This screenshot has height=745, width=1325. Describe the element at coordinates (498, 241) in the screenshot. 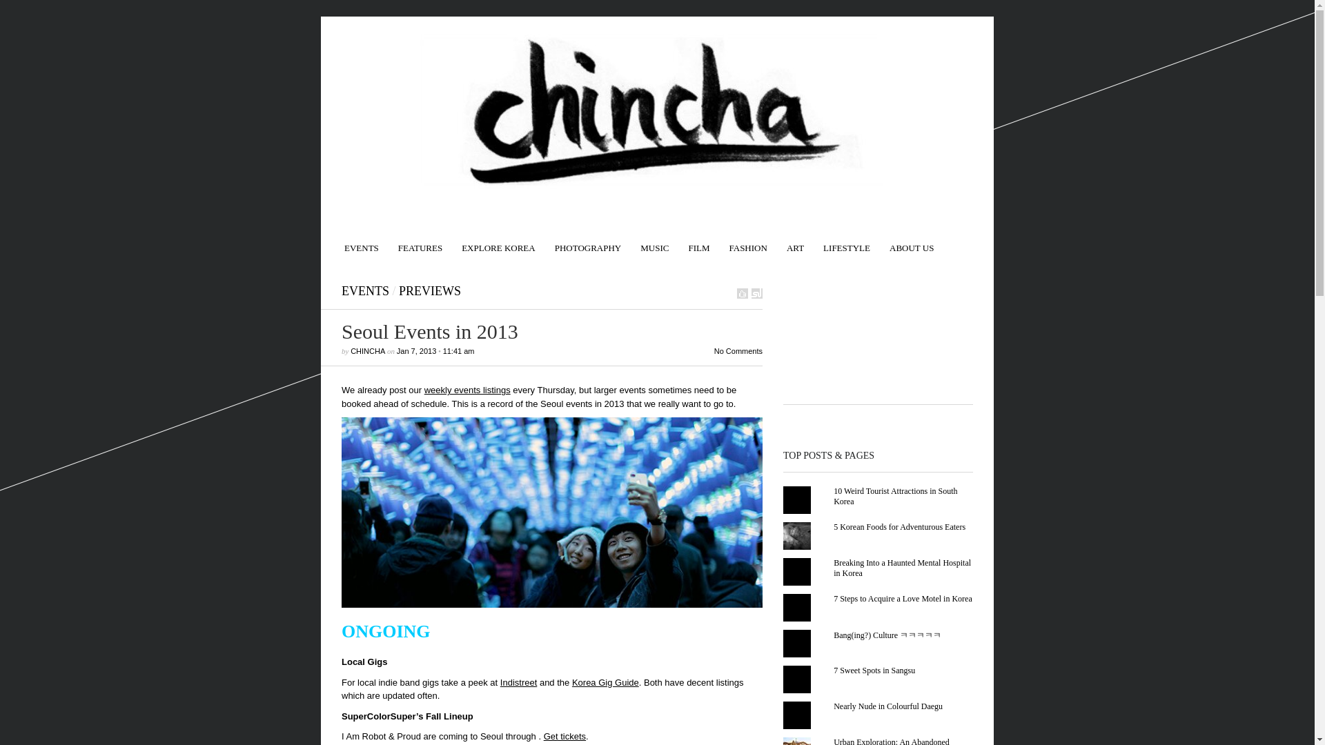

I see `Explore Korea` at that location.